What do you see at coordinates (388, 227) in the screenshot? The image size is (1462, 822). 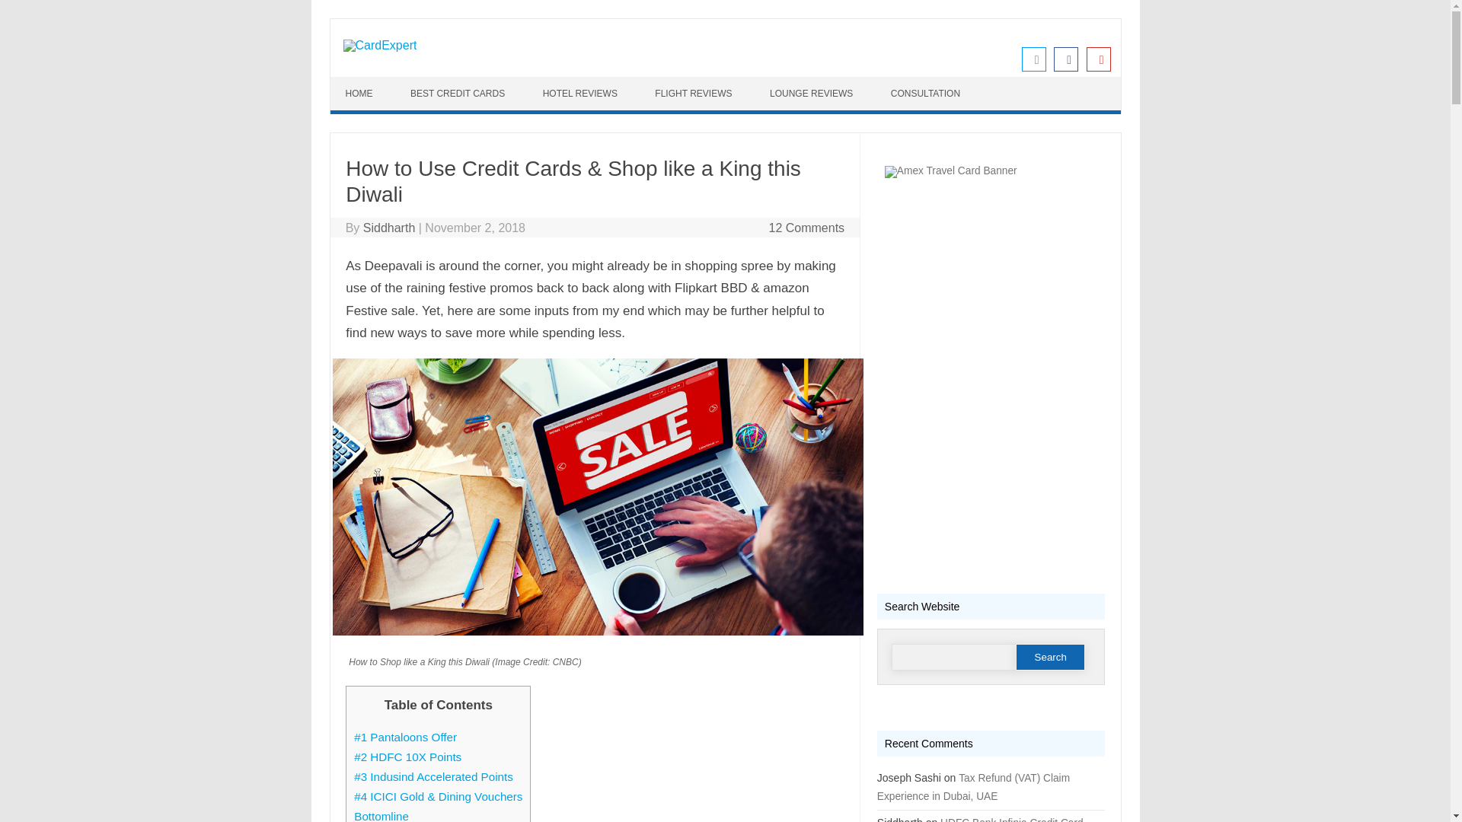 I see `Siddharth` at bounding box center [388, 227].